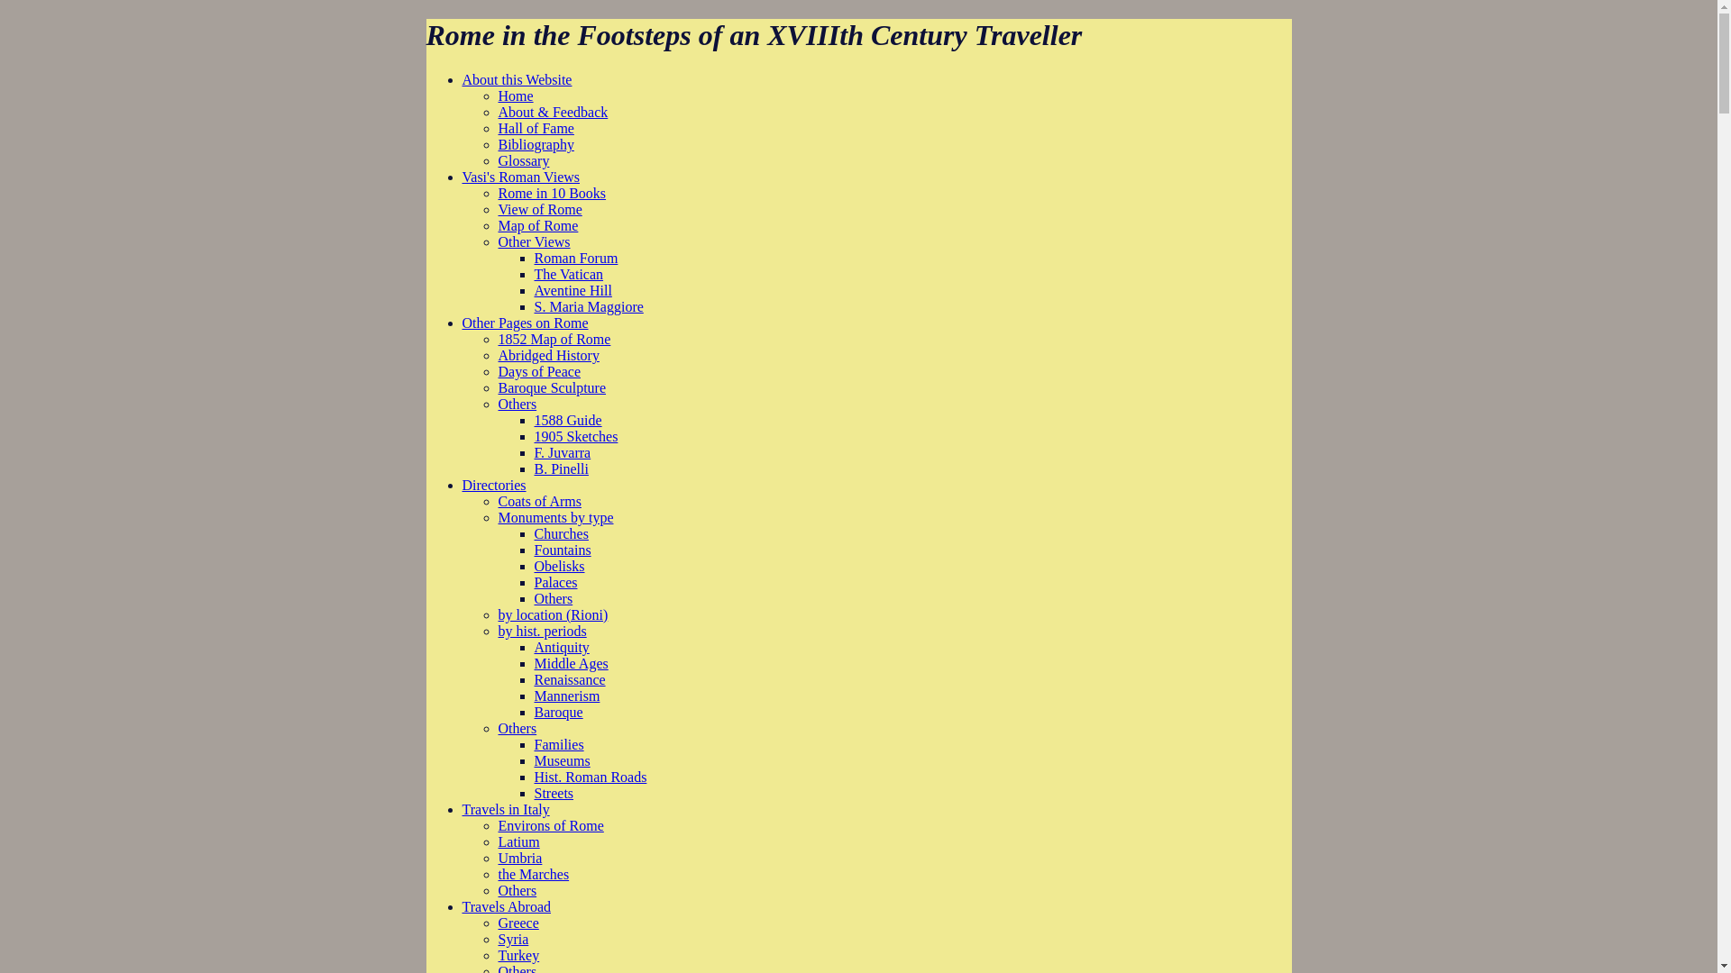 This screenshot has height=973, width=1731. What do you see at coordinates (494, 485) in the screenshot?
I see `Directories` at bounding box center [494, 485].